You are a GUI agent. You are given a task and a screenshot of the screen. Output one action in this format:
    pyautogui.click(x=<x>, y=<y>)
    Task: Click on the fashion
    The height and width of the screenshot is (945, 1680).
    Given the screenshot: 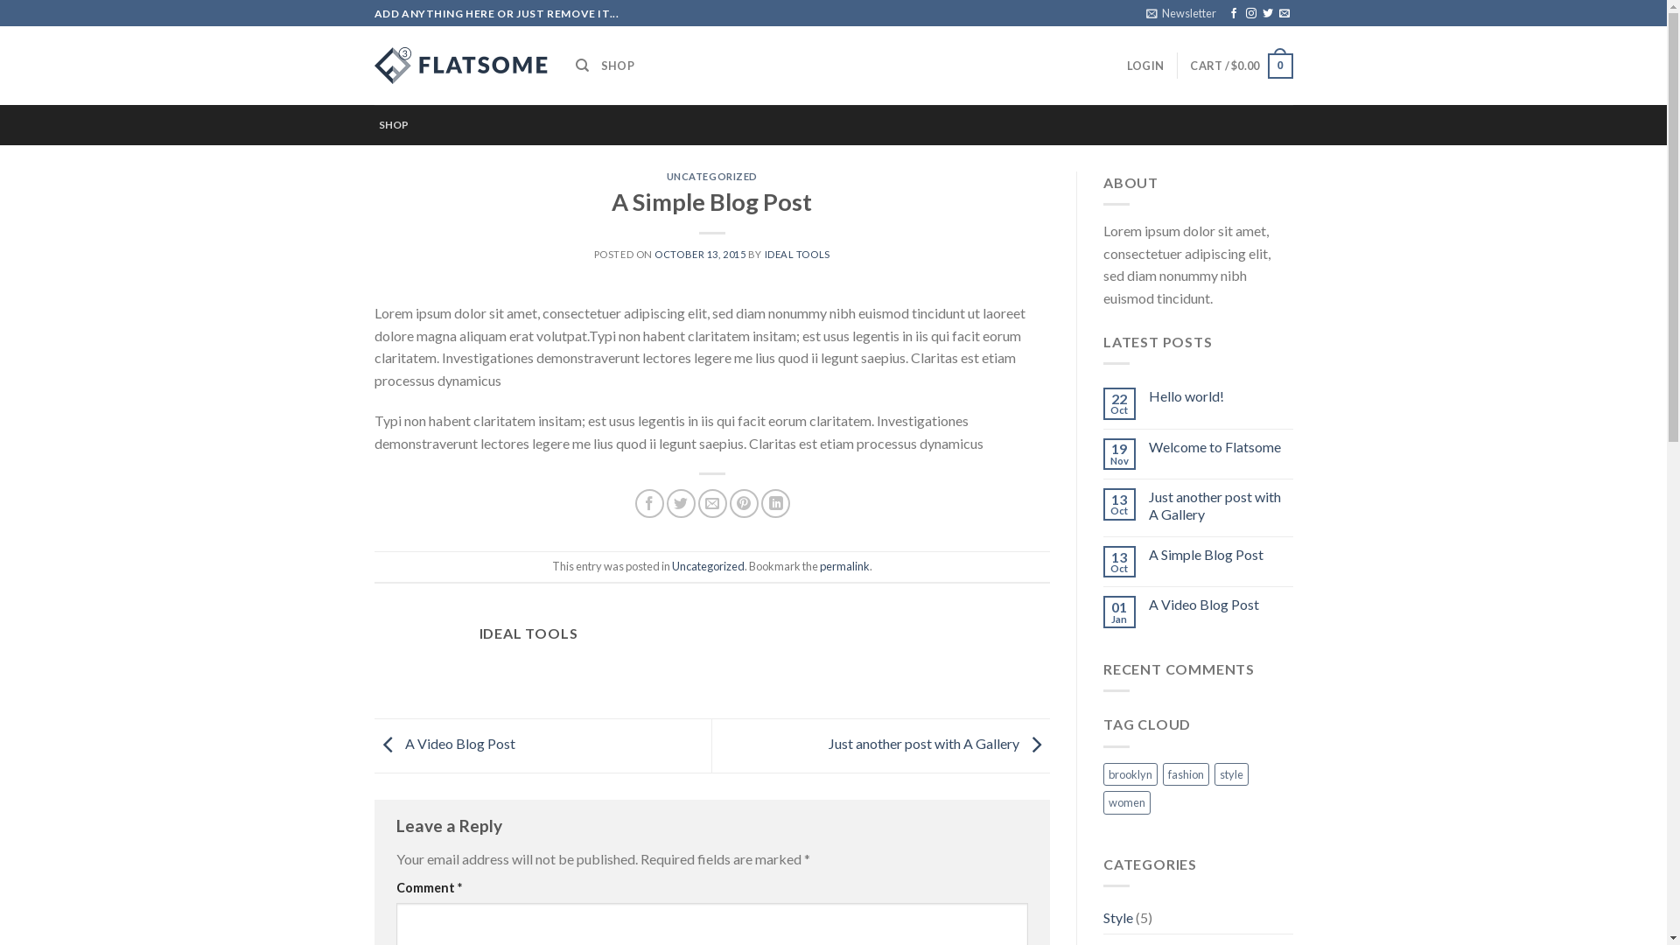 What is the action you would take?
    pyautogui.click(x=1186, y=774)
    